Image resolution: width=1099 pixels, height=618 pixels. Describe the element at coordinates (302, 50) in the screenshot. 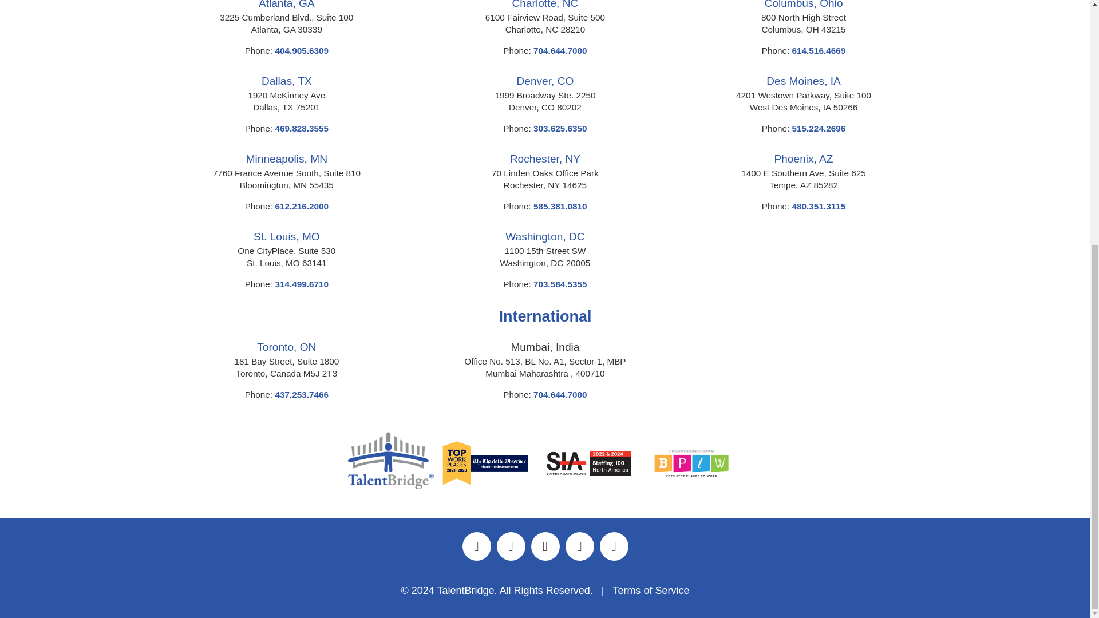

I see `404.905.6309` at that location.